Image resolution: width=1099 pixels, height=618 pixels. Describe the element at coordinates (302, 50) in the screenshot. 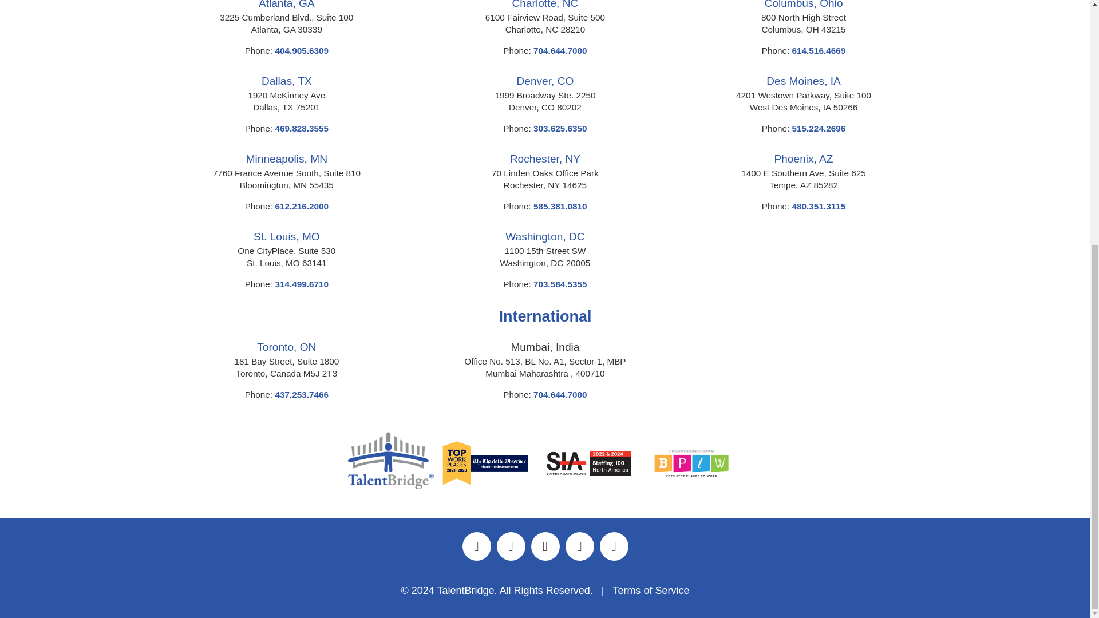

I see `404.905.6309` at that location.